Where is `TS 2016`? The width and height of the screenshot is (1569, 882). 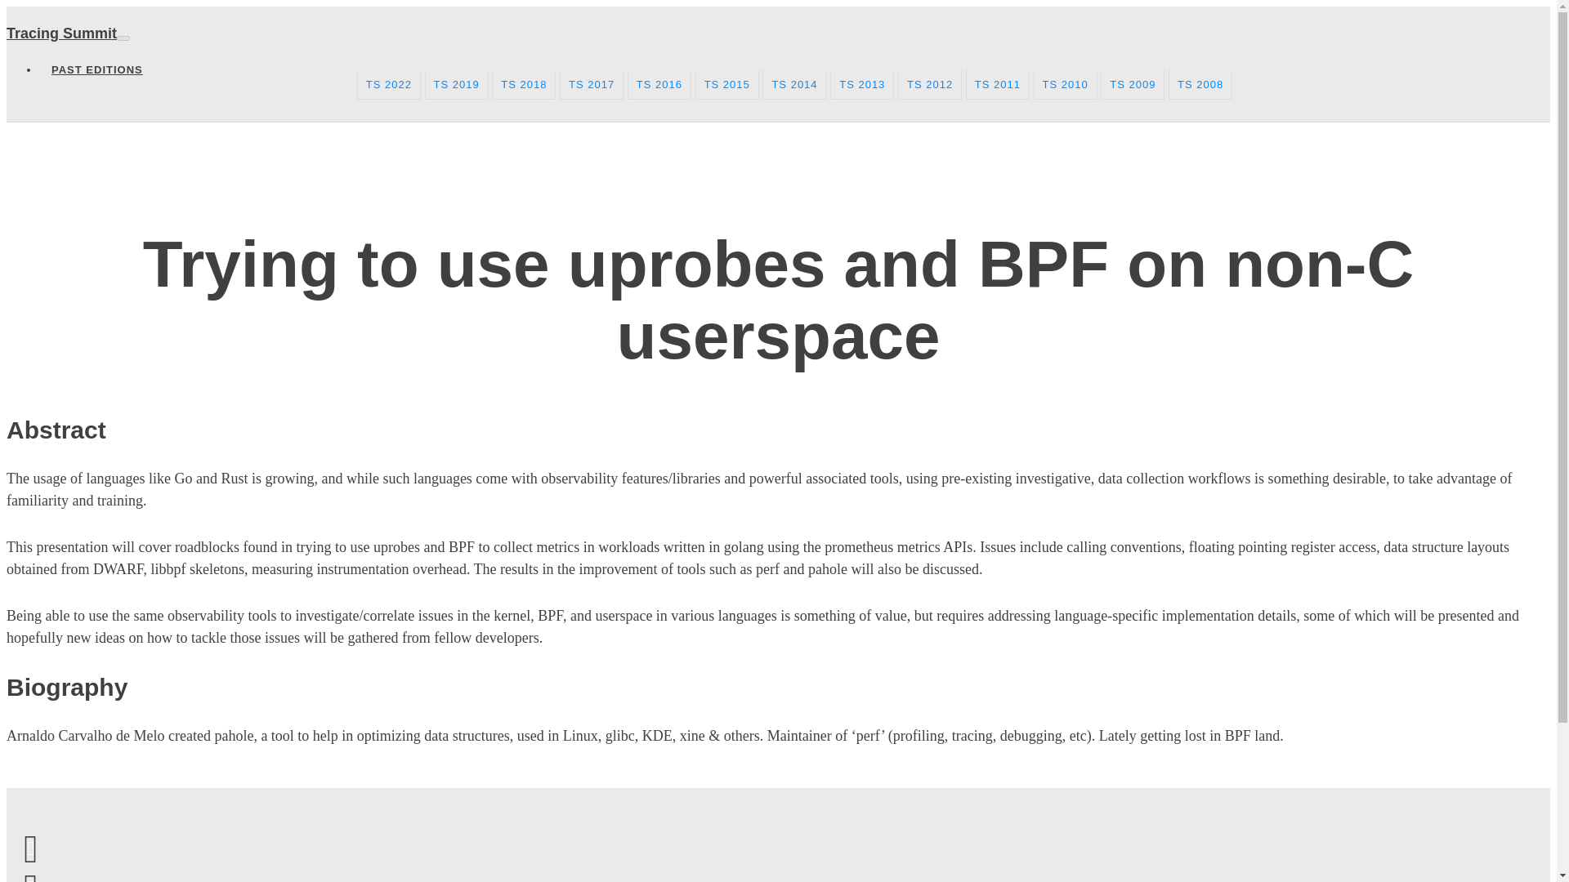 TS 2016 is located at coordinates (659, 85).